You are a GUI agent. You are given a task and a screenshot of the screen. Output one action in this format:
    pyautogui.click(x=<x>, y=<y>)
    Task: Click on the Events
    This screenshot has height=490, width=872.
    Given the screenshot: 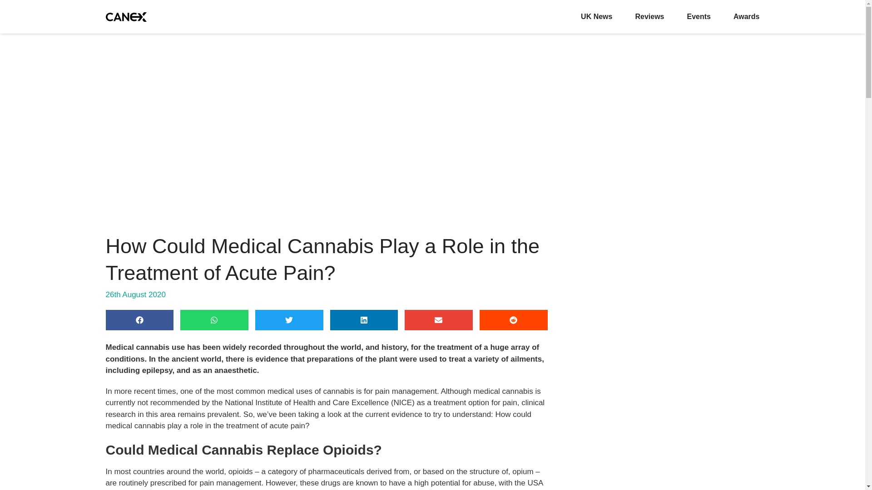 What is the action you would take?
    pyautogui.click(x=699, y=16)
    